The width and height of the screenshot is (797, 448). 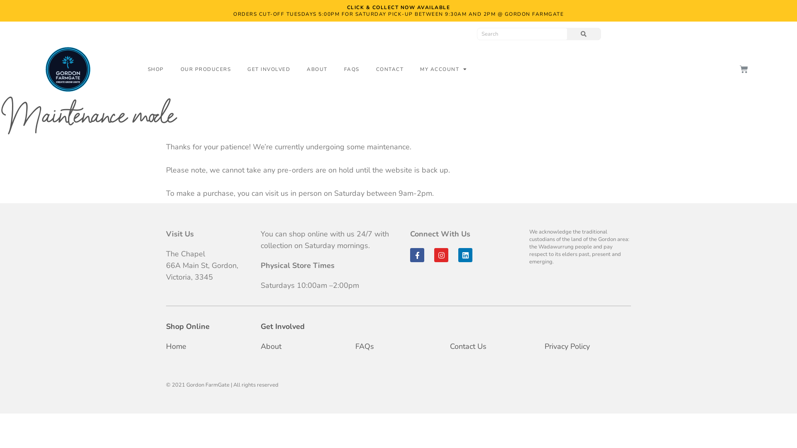 I want to click on cropped-GFG-Logo-1-2-e1578872429667-3.png, so click(x=68, y=69).